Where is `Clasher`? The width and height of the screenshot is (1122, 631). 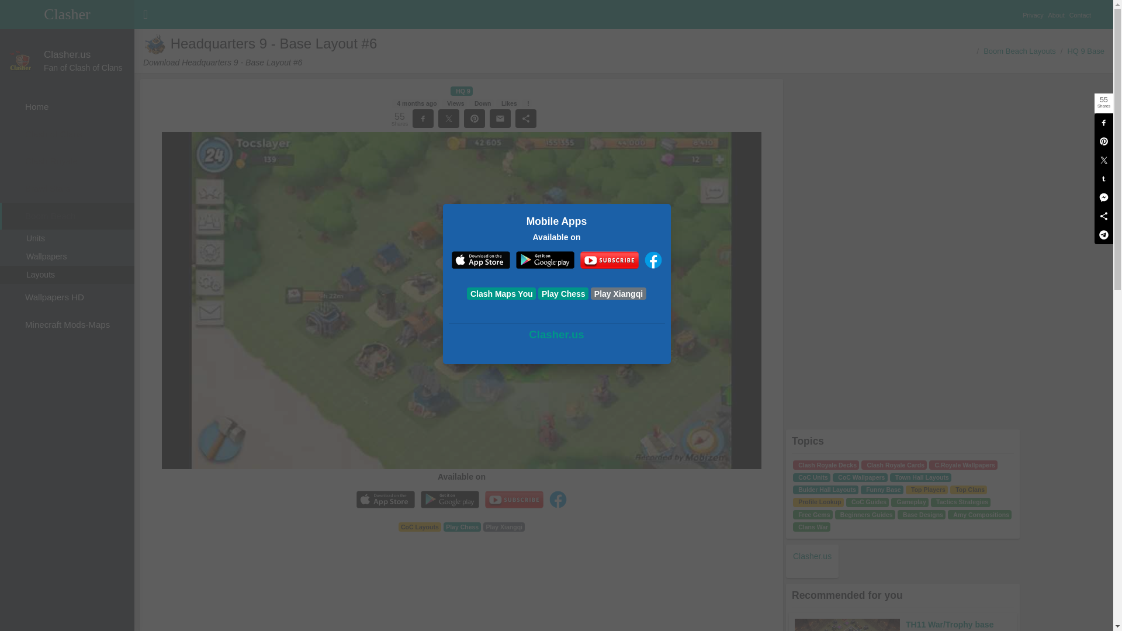 Clasher is located at coordinates (67, 14).